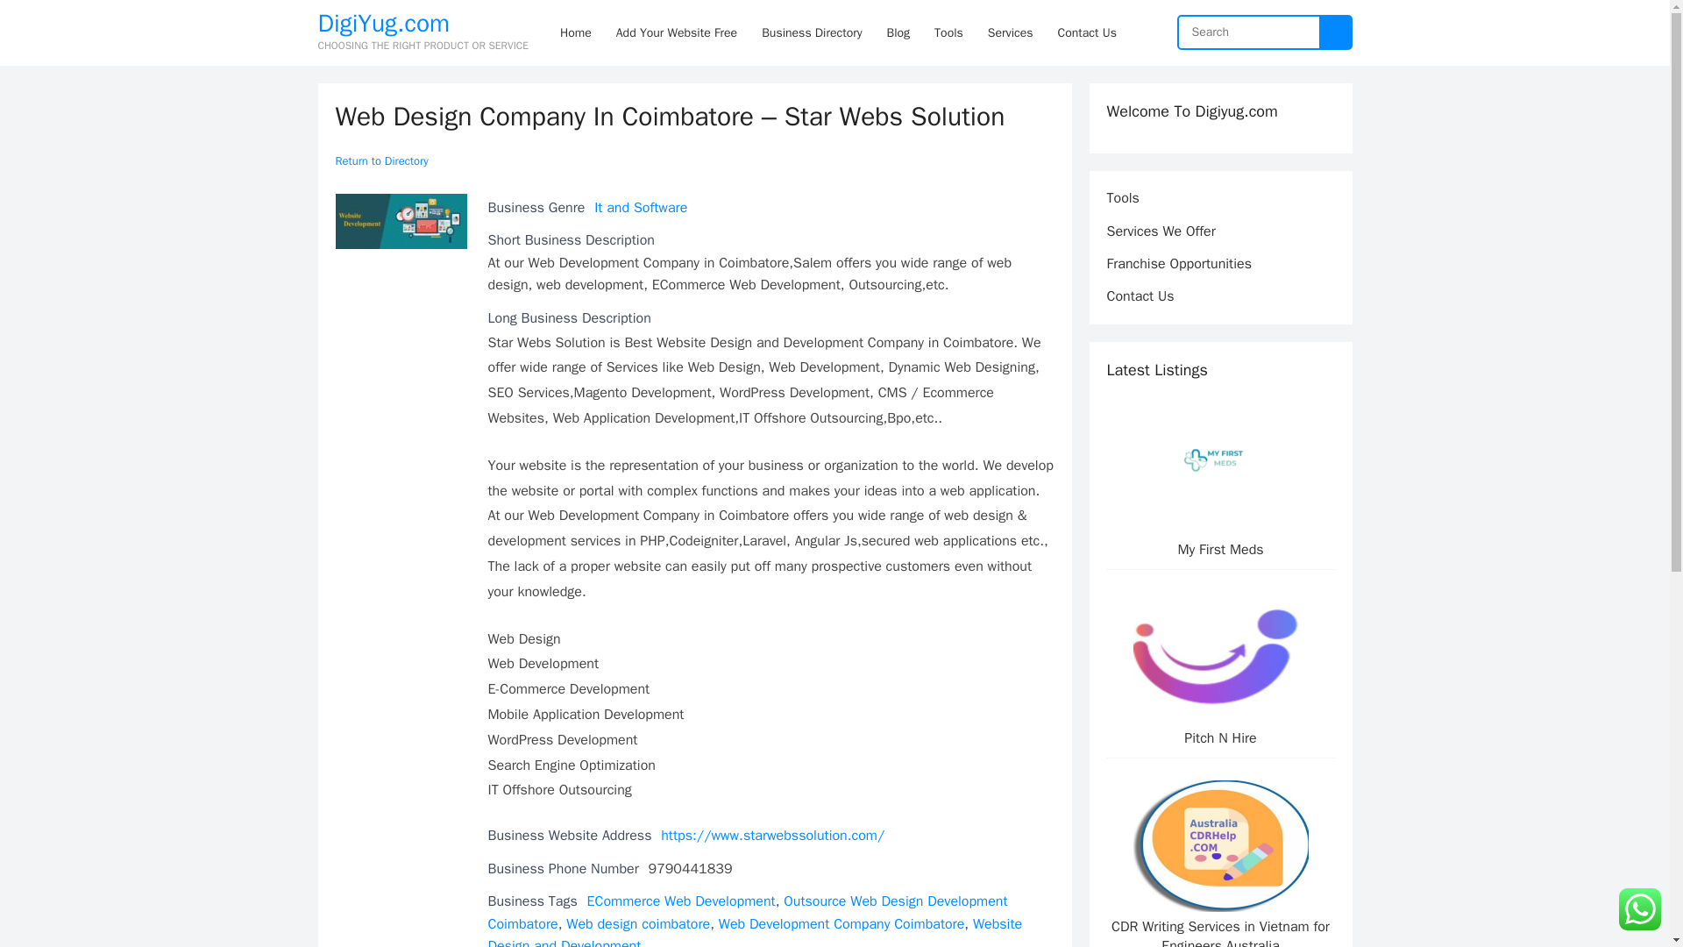  What do you see at coordinates (677, 32) in the screenshot?
I see `Add Your Website Free` at bounding box center [677, 32].